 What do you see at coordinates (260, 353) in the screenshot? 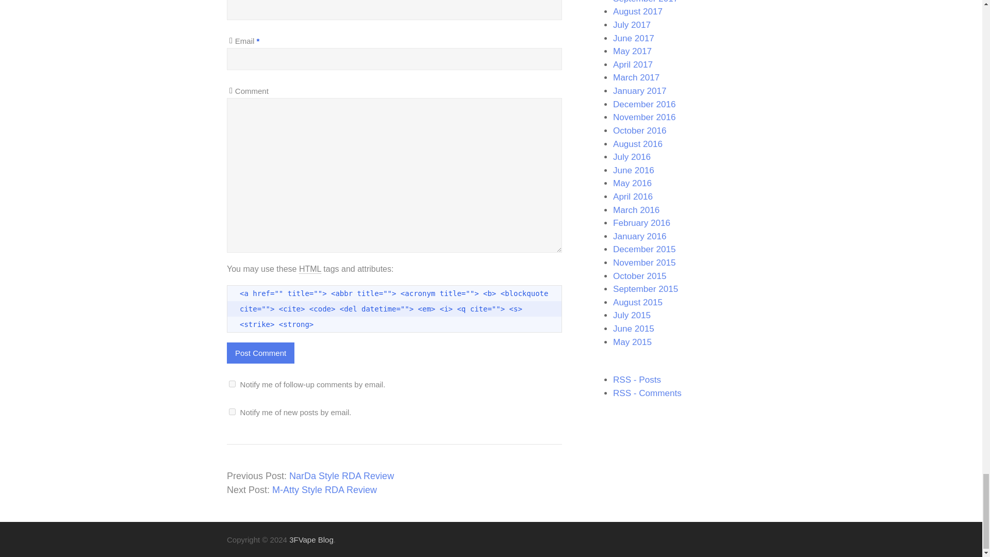
I see `Post Comment` at bounding box center [260, 353].